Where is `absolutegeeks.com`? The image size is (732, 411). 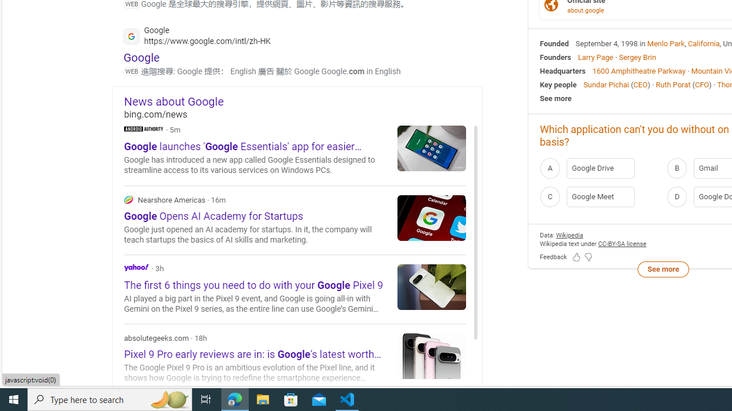
absolutegeeks.com is located at coordinates (295, 358).